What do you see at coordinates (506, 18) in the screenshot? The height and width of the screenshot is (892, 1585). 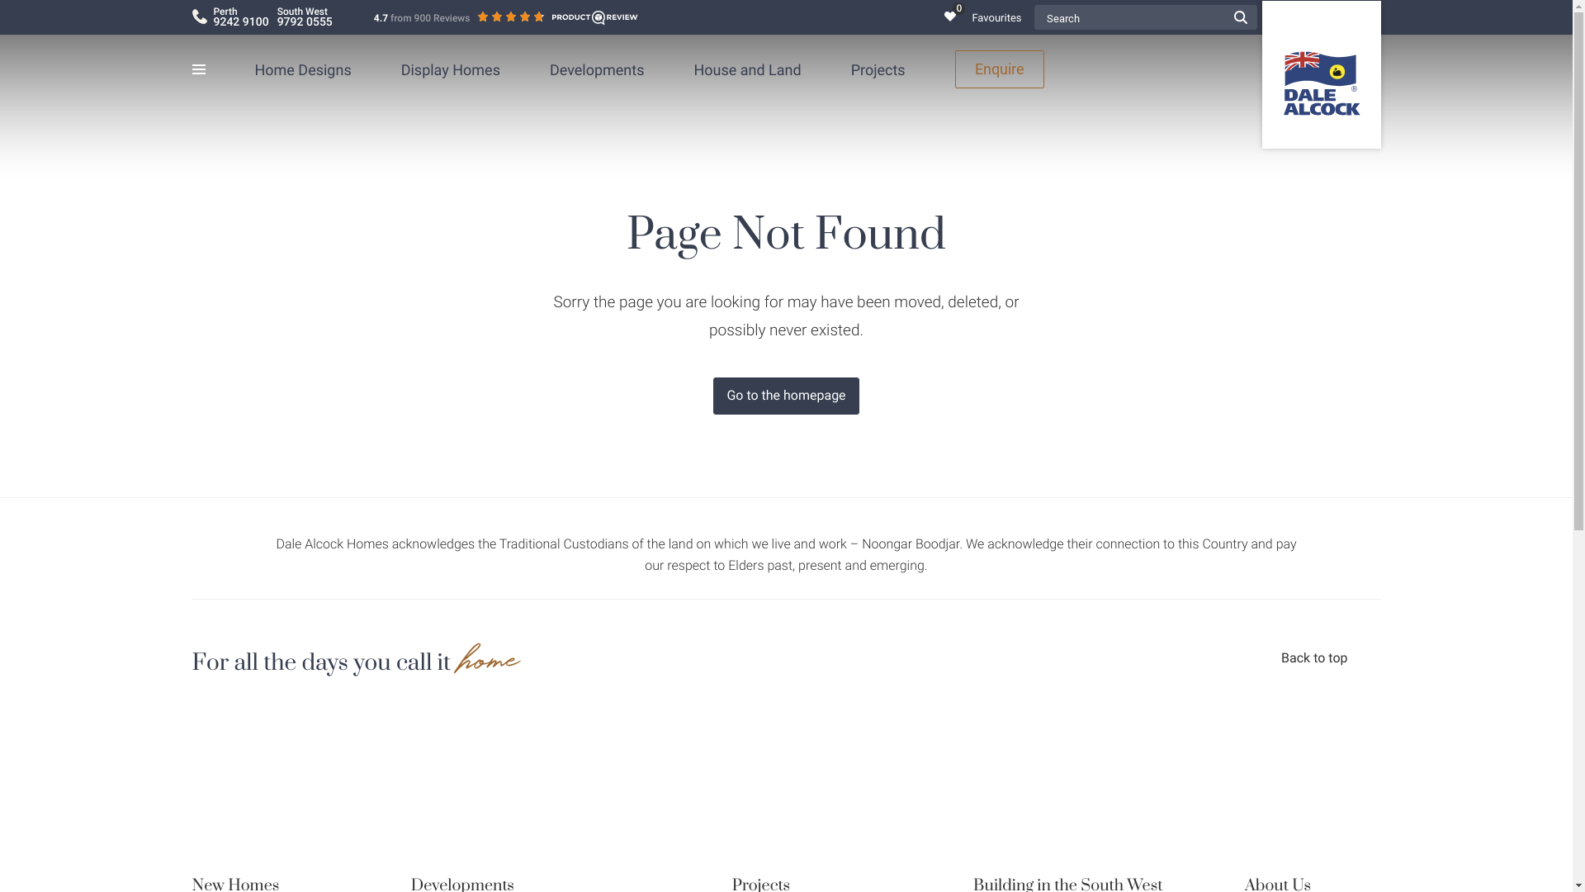 I see `4.7
out of 5 stars
from 900 Reviews
on productreview.com.au` at bounding box center [506, 18].